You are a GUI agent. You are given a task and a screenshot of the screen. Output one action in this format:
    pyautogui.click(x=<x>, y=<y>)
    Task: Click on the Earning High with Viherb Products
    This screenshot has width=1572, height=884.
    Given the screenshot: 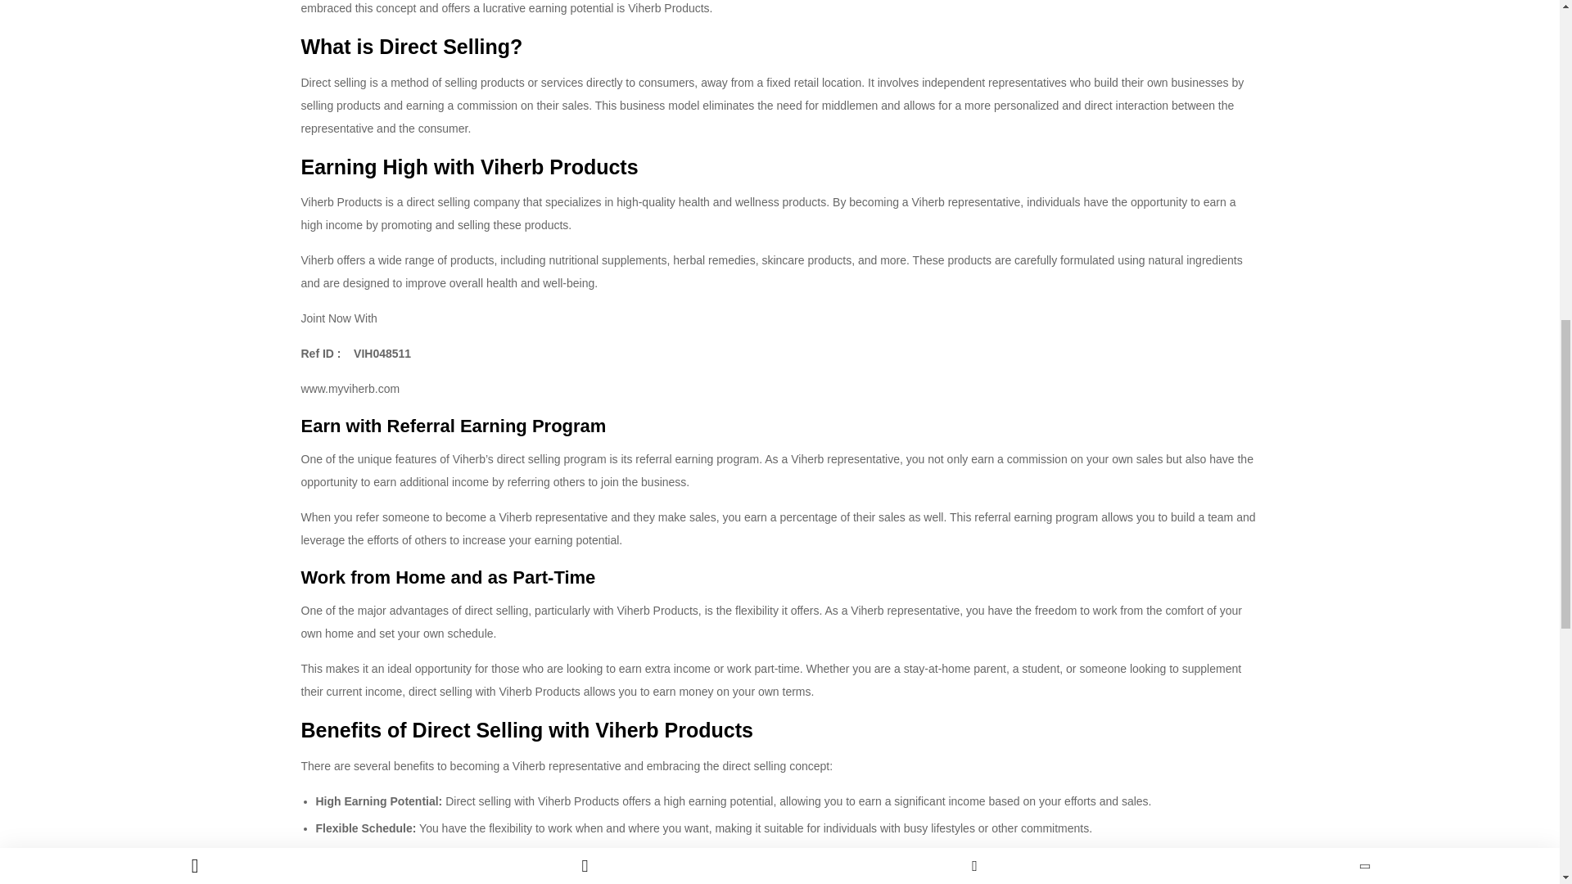 What is the action you would take?
    pyautogui.click(x=470, y=167)
    